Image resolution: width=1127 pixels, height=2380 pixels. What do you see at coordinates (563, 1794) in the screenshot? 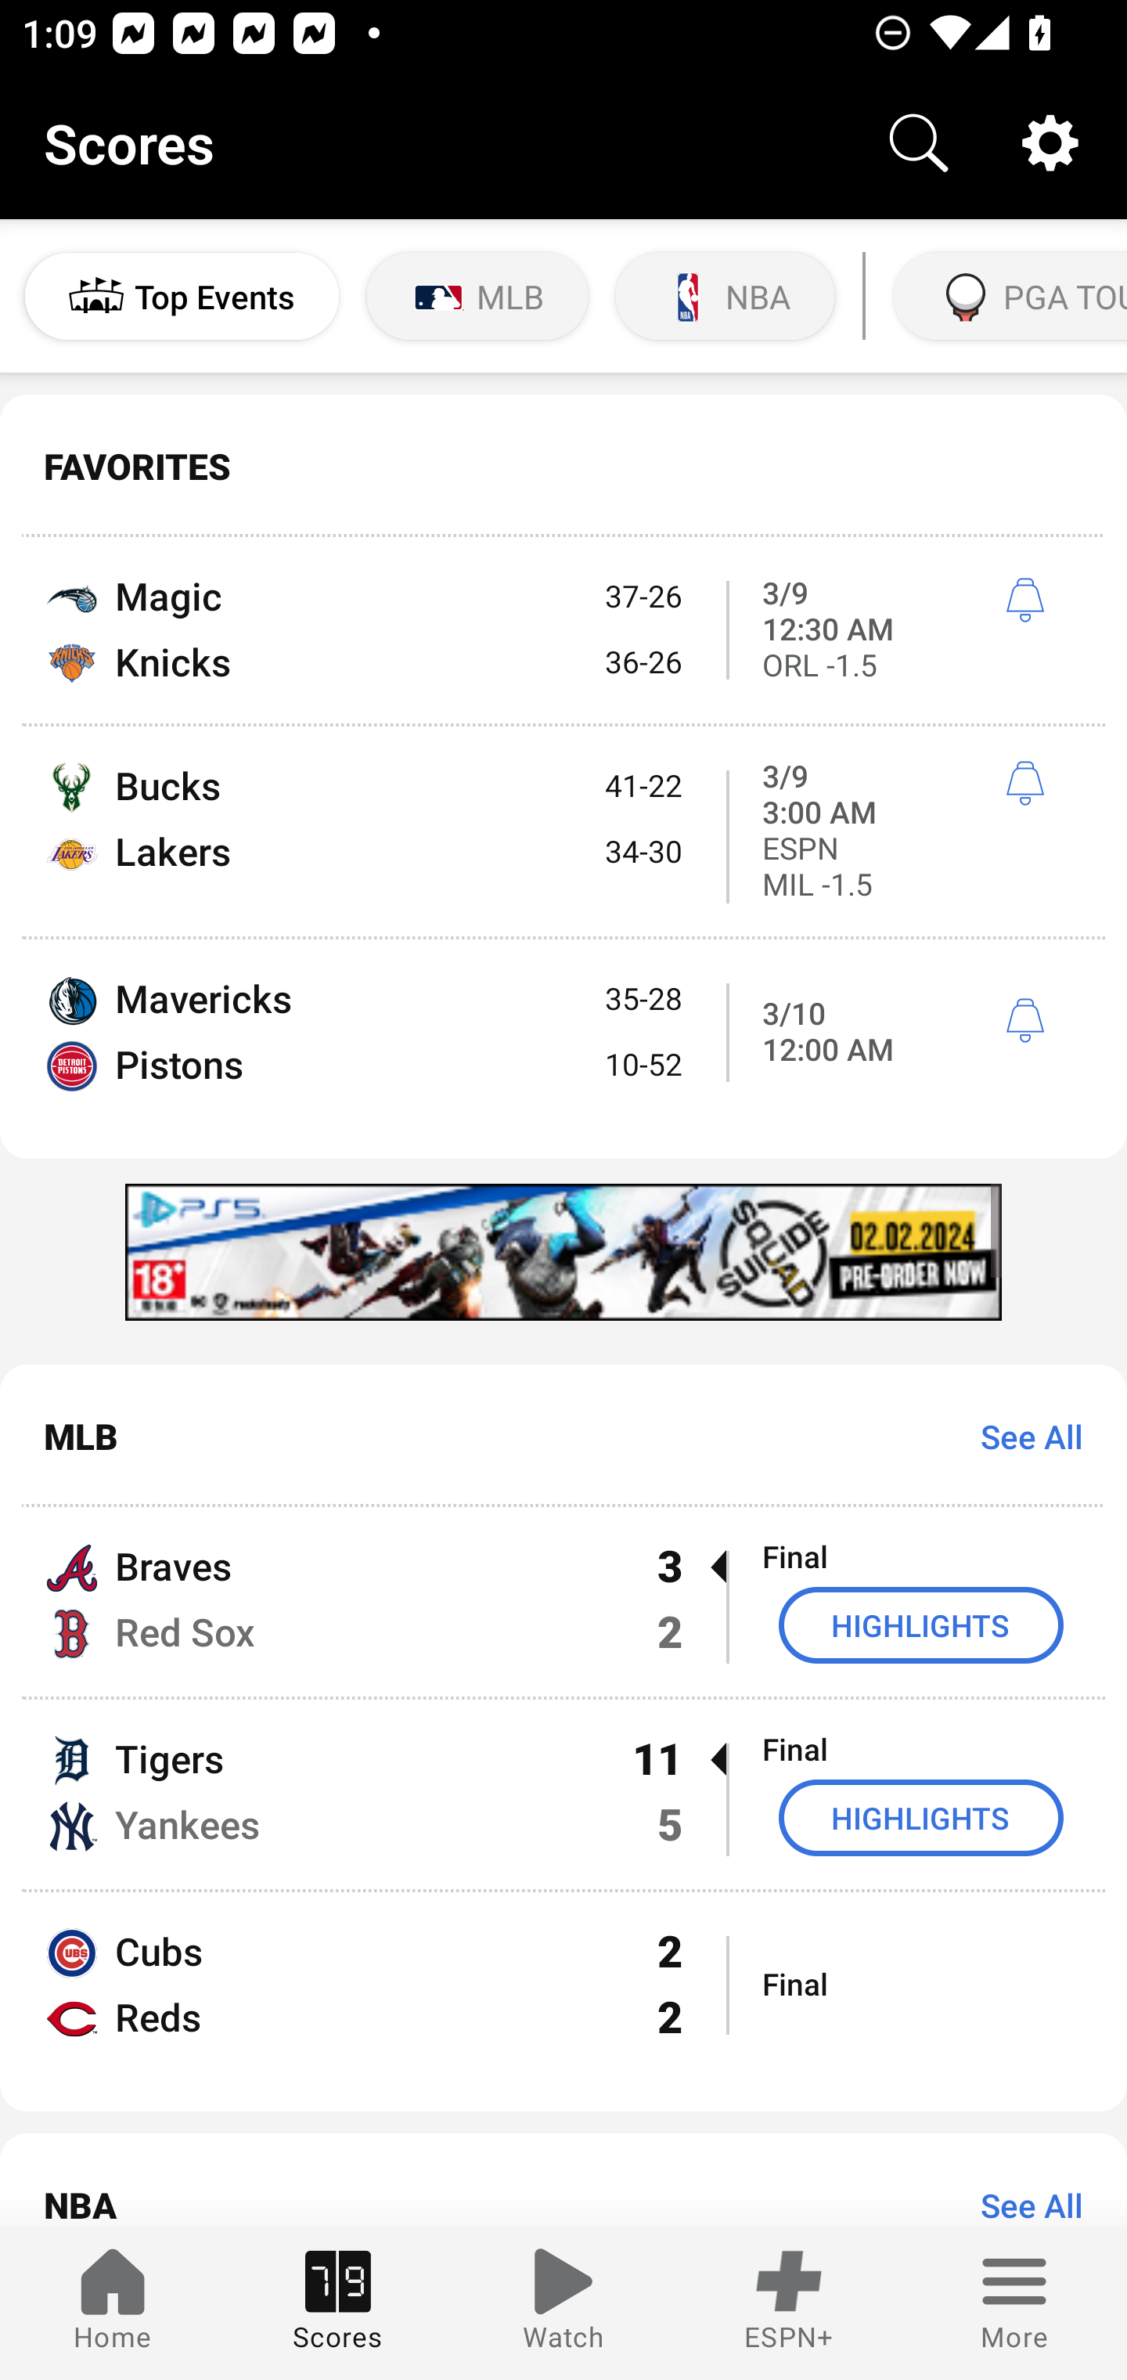
I see `Tigers 11  Final Yankees 5 HIGHLIGHTS` at bounding box center [563, 1794].